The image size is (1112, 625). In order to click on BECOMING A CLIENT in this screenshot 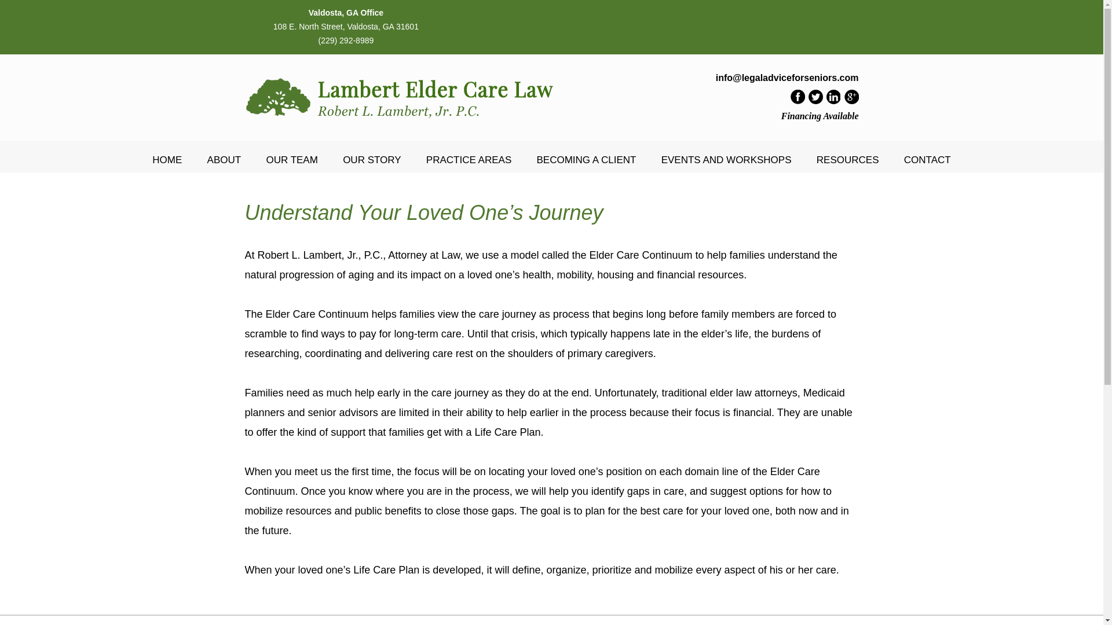, I will do `click(586, 160)`.